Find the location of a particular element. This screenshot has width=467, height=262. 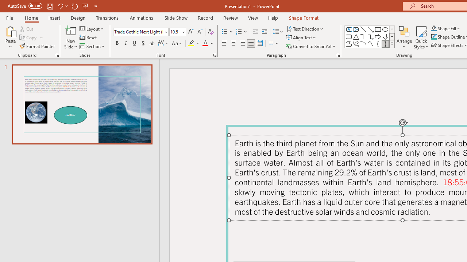

Reset is located at coordinates (89, 38).